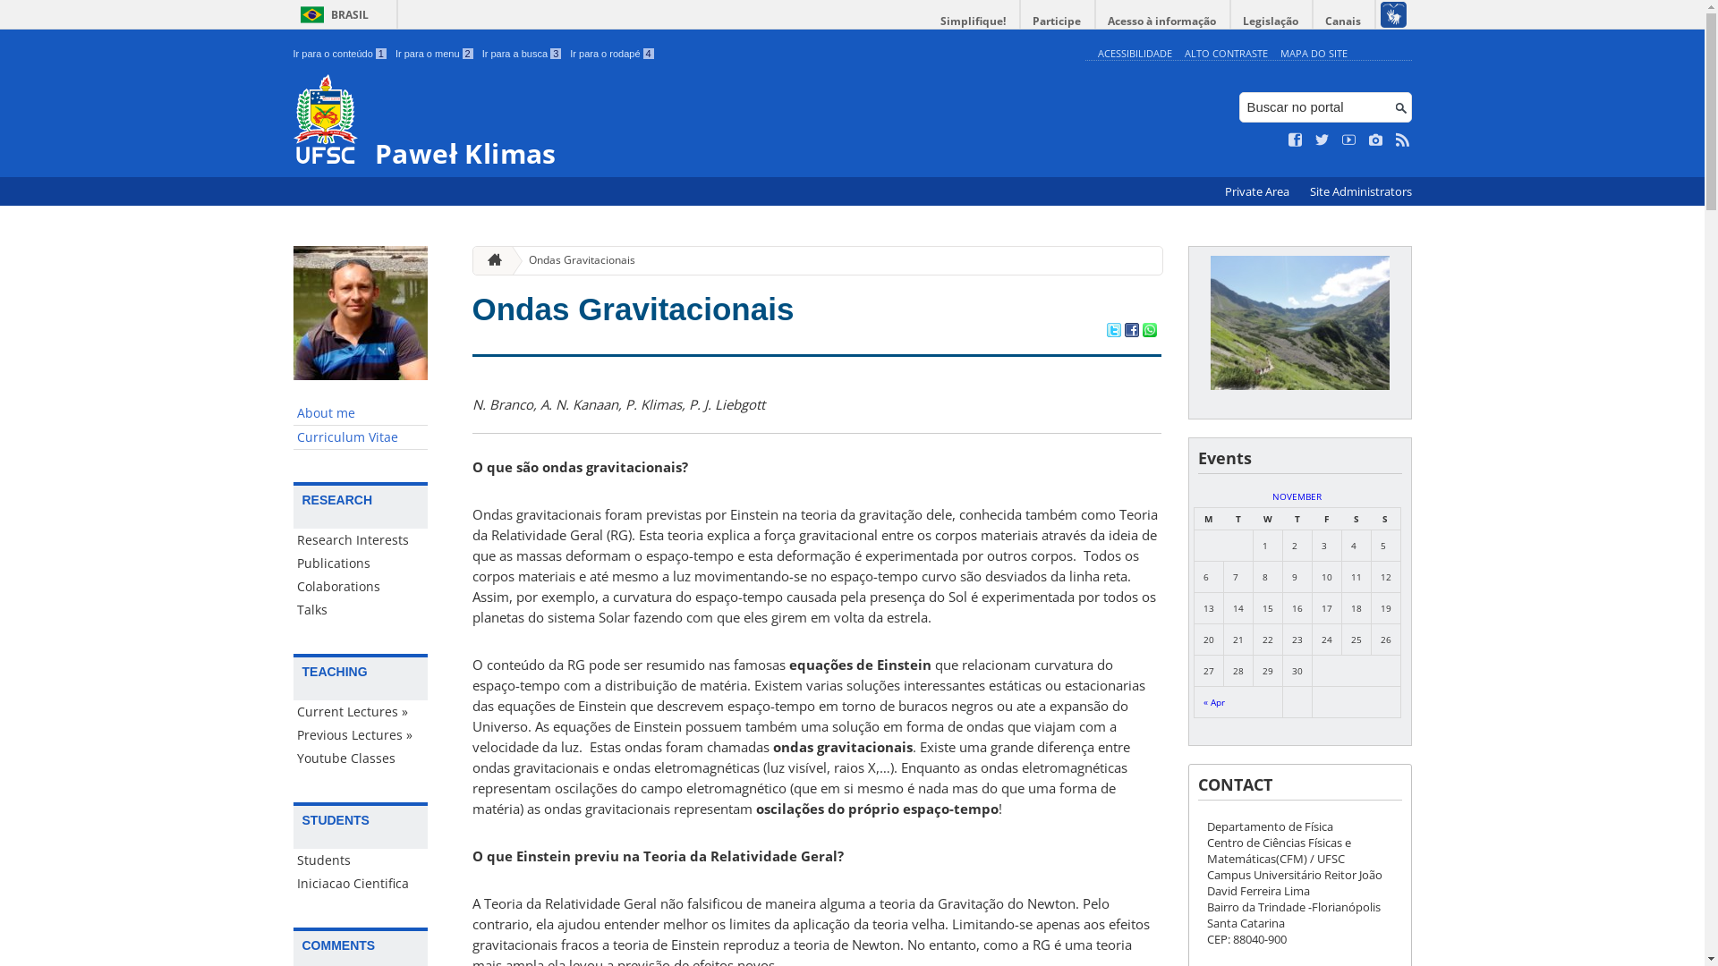 This screenshot has height=966, width=1718. Describe the element at coordinates (361, 413) in the screenshot. I see `About me` at that location.